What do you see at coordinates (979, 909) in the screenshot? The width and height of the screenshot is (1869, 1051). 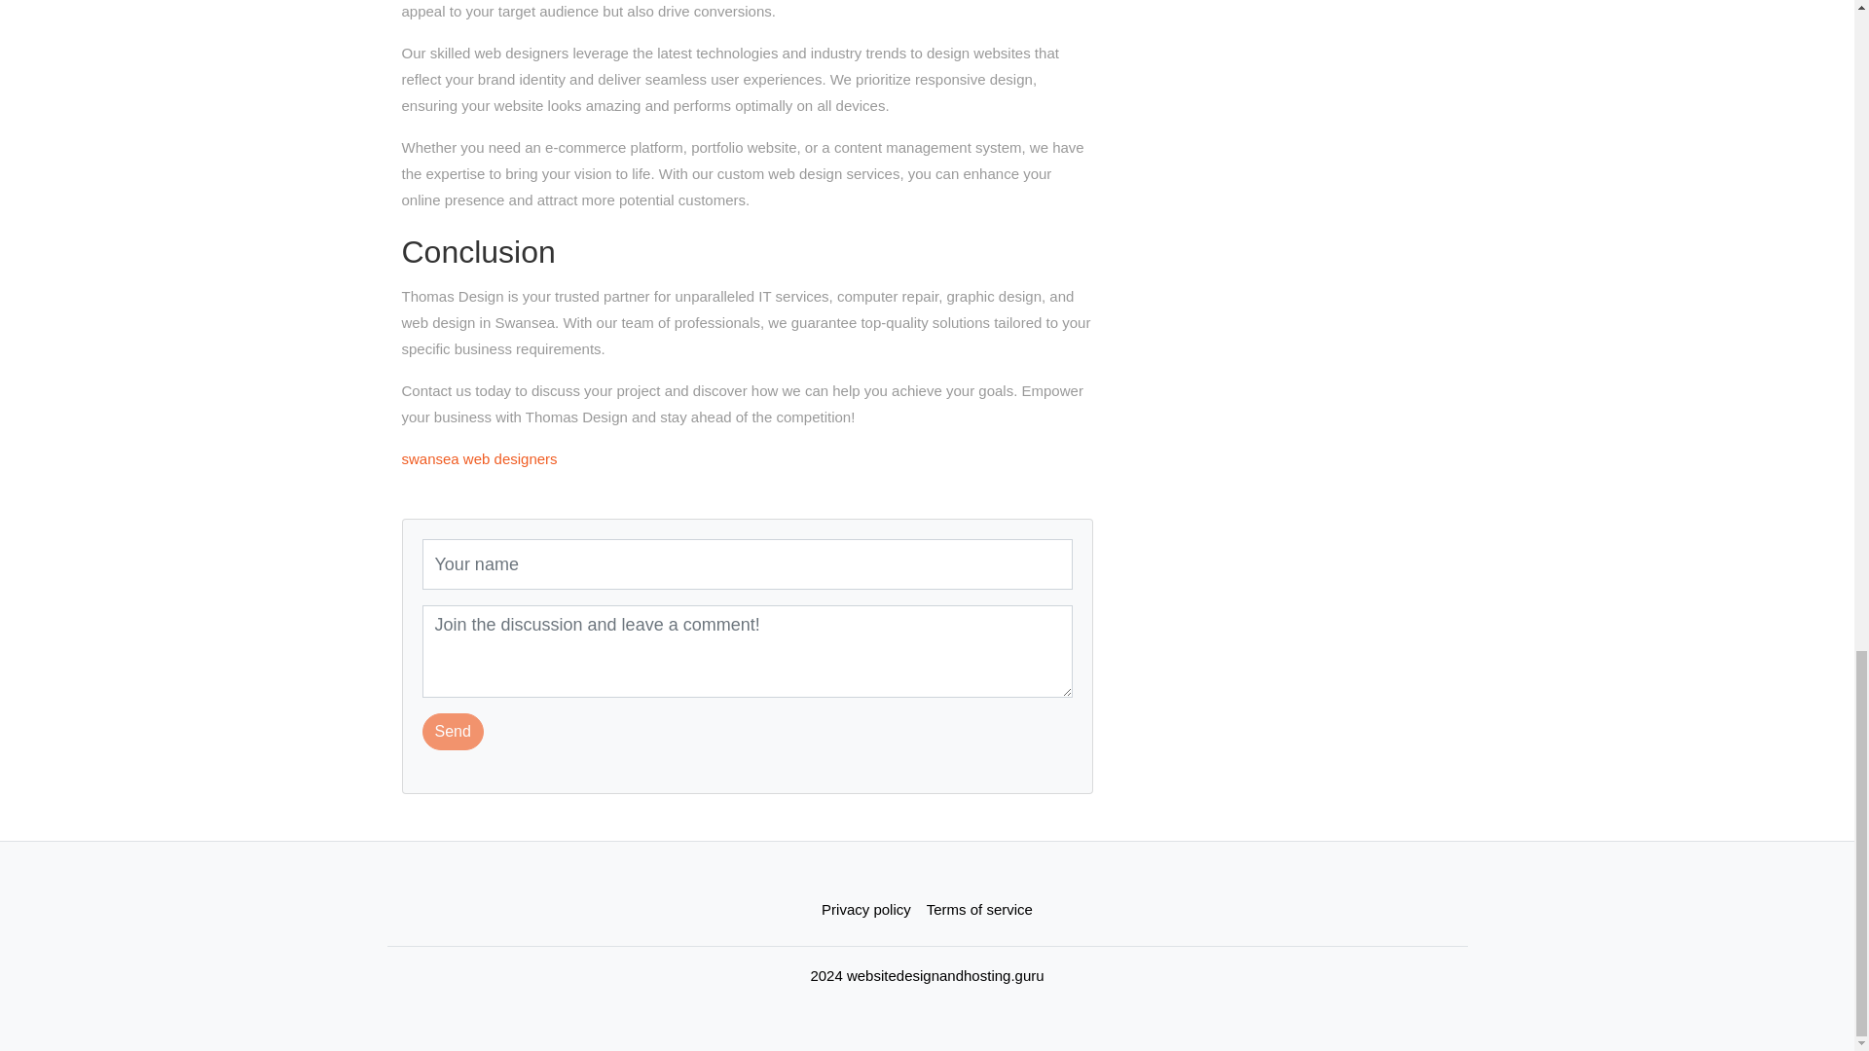 I see `Terms of service` at bounding box center [979, 909].